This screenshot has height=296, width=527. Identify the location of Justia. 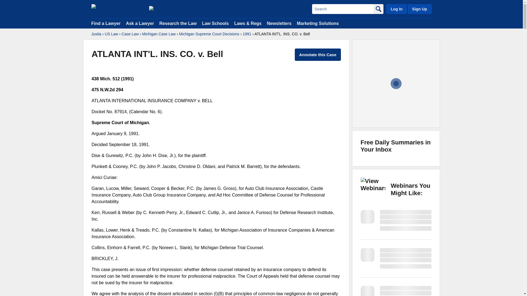
(117, 9).